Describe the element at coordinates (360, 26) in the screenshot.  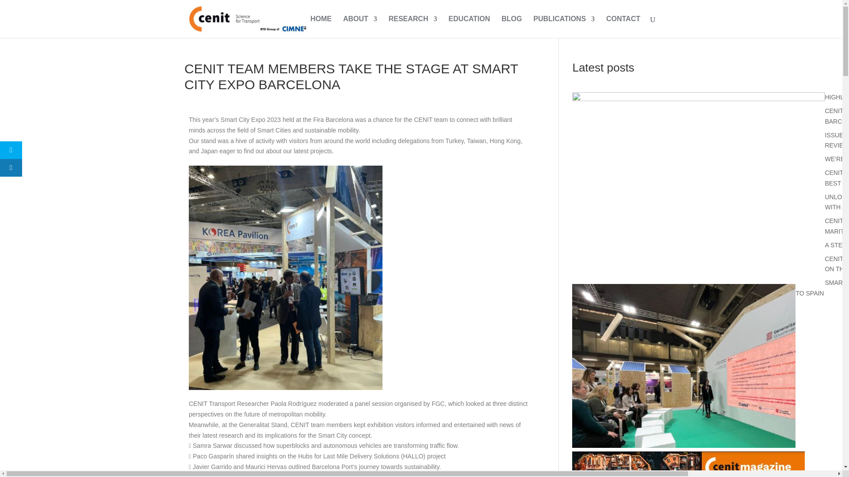
I see `ABOUT` at that location.